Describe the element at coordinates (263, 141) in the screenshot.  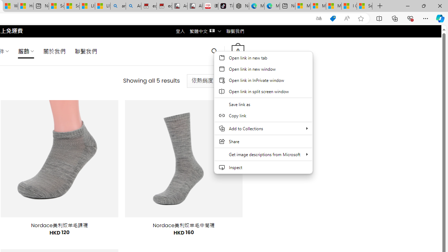
I see `Share` at that location.